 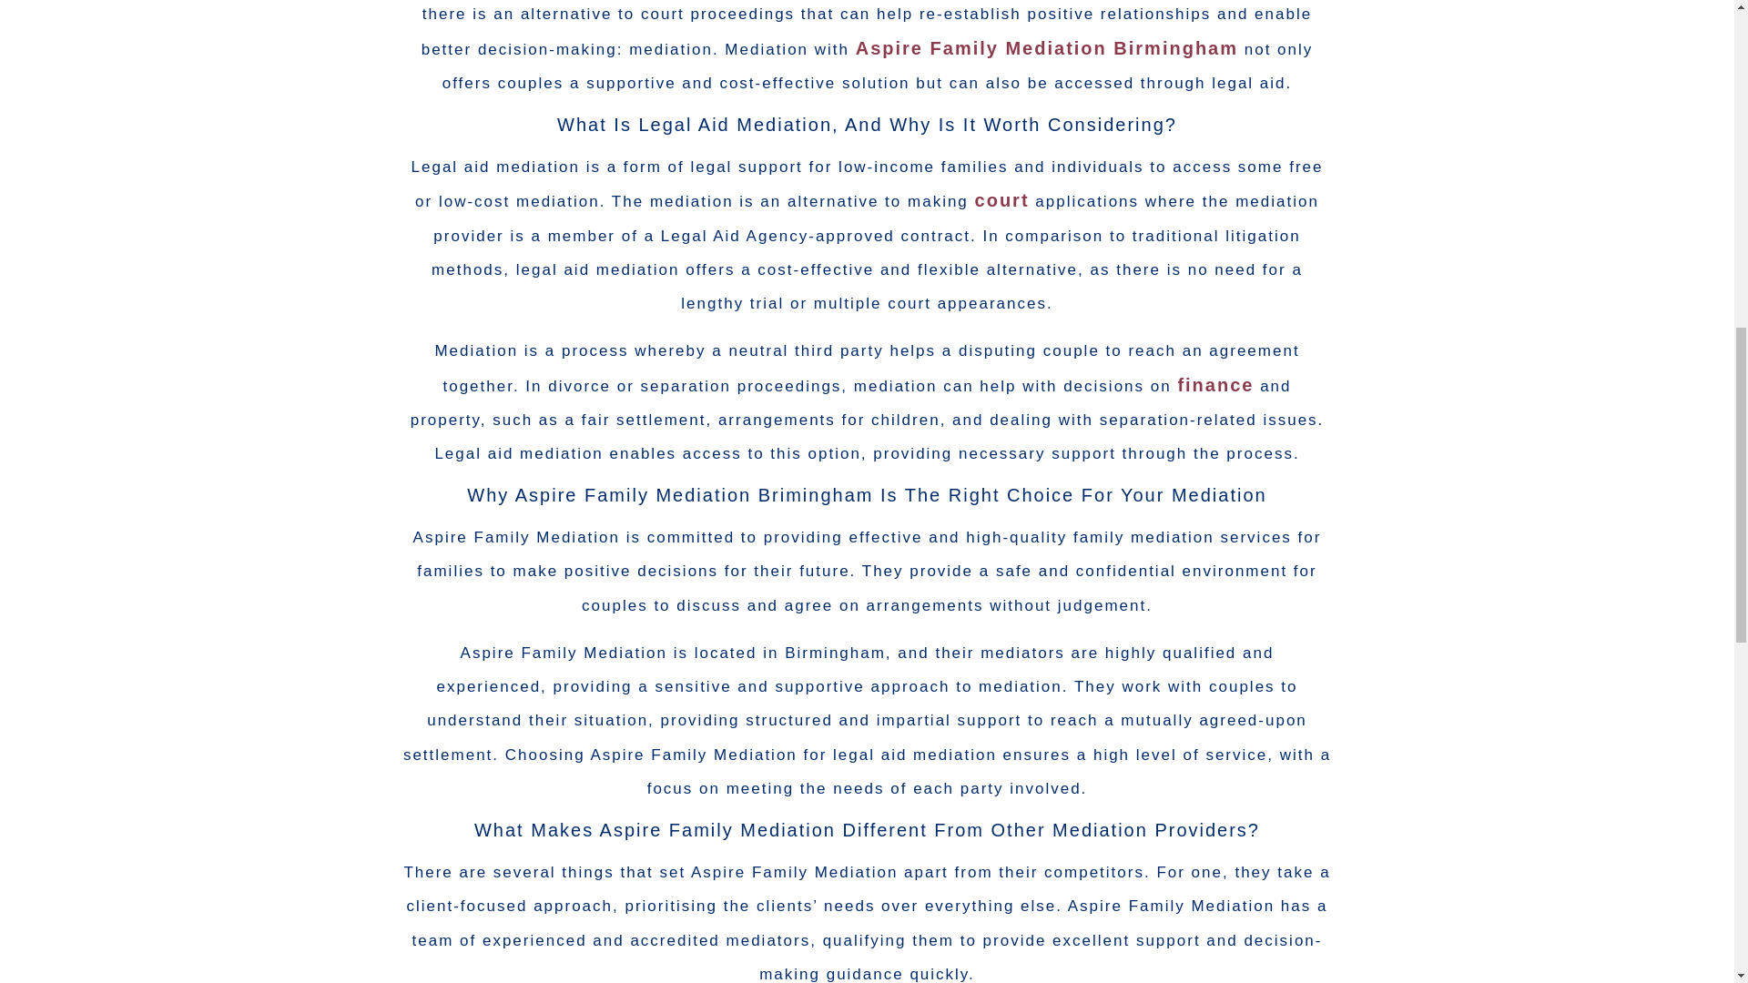 What do you see at coordinates (1001, 200) in the screenshot?
I see `court` at bounding box center [1001, 200].